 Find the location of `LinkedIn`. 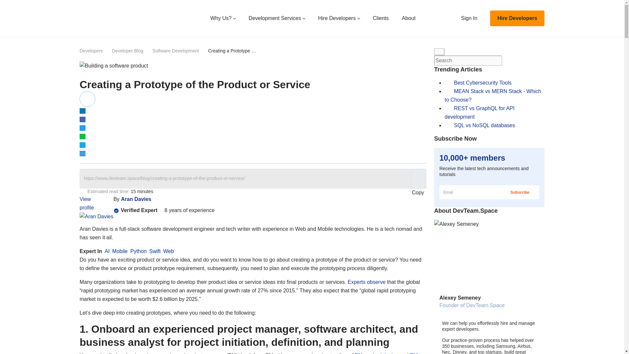

LinkedIn is located at coordinates (83, 111).